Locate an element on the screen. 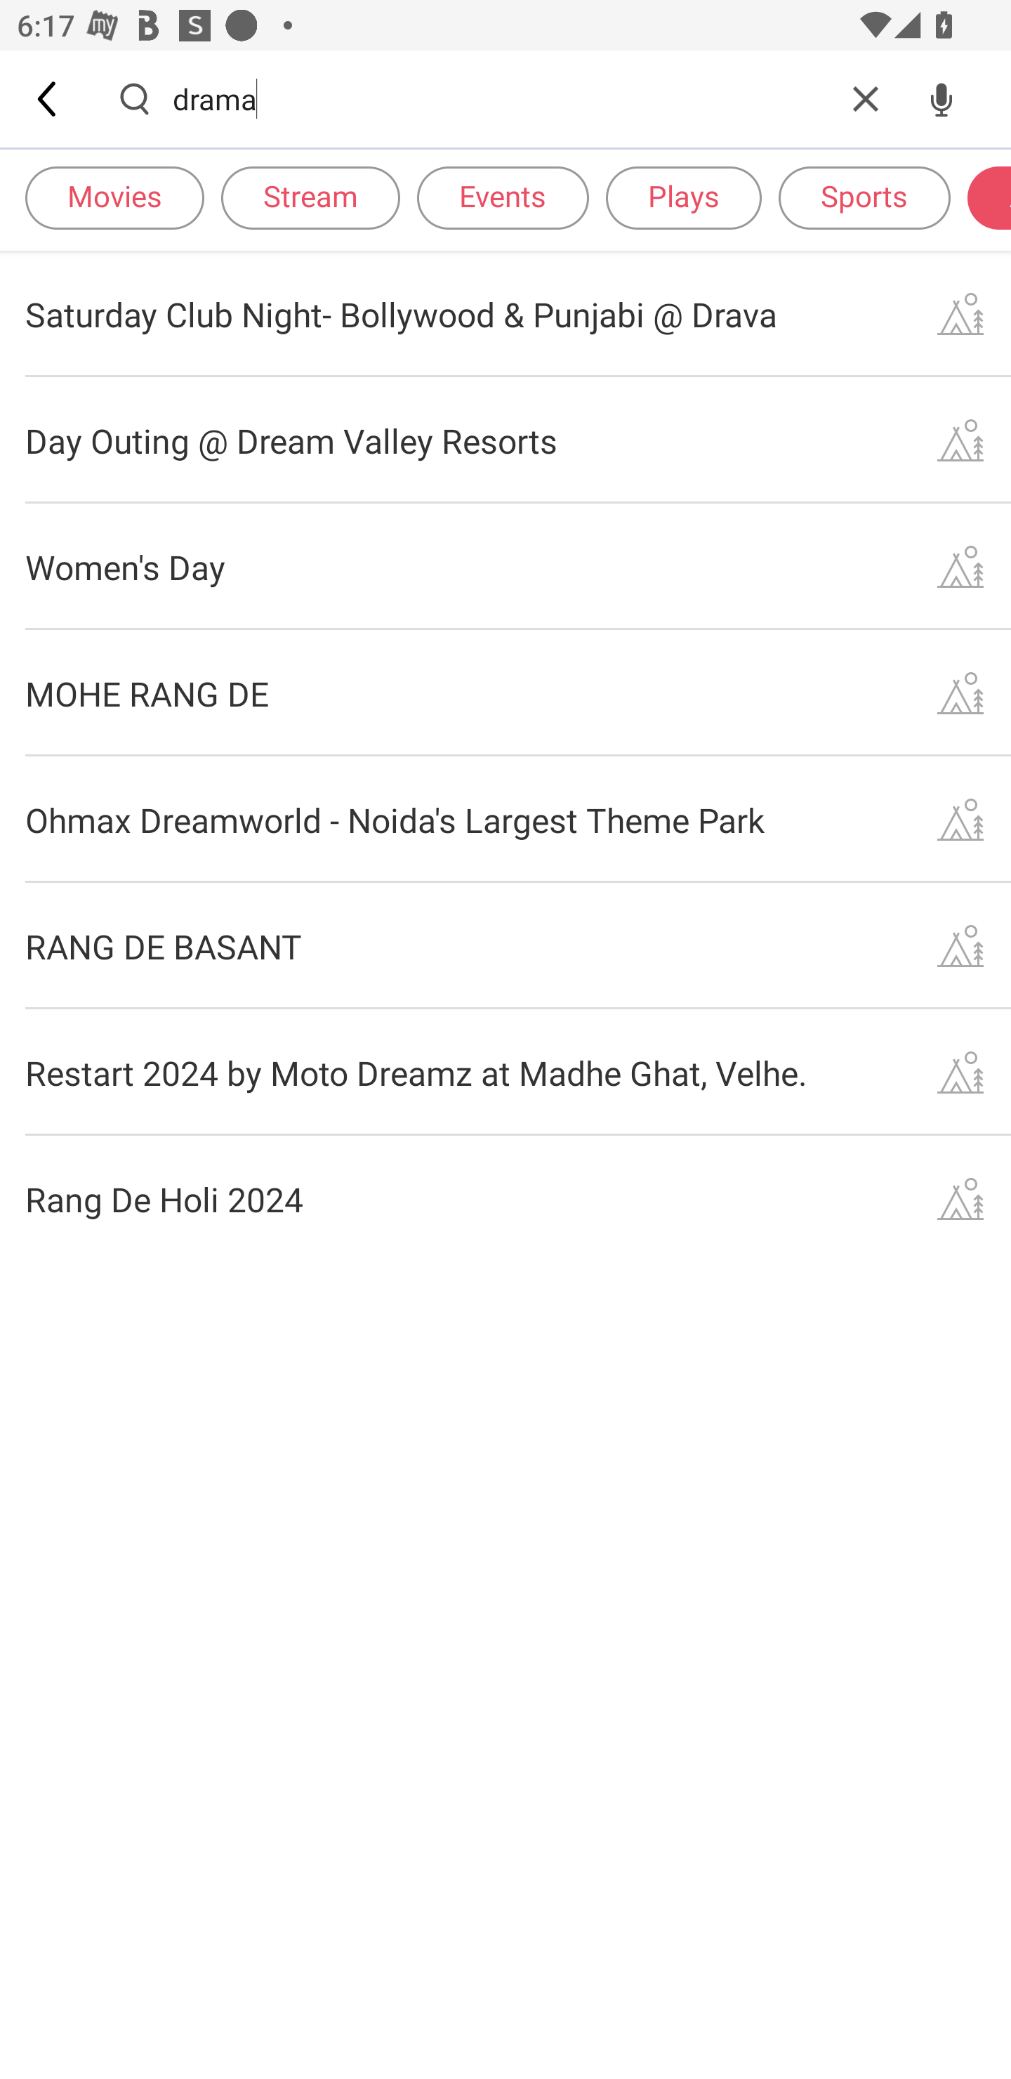 The image size is (1011, 2079). Women's Day is located at coordinates (505, 566).